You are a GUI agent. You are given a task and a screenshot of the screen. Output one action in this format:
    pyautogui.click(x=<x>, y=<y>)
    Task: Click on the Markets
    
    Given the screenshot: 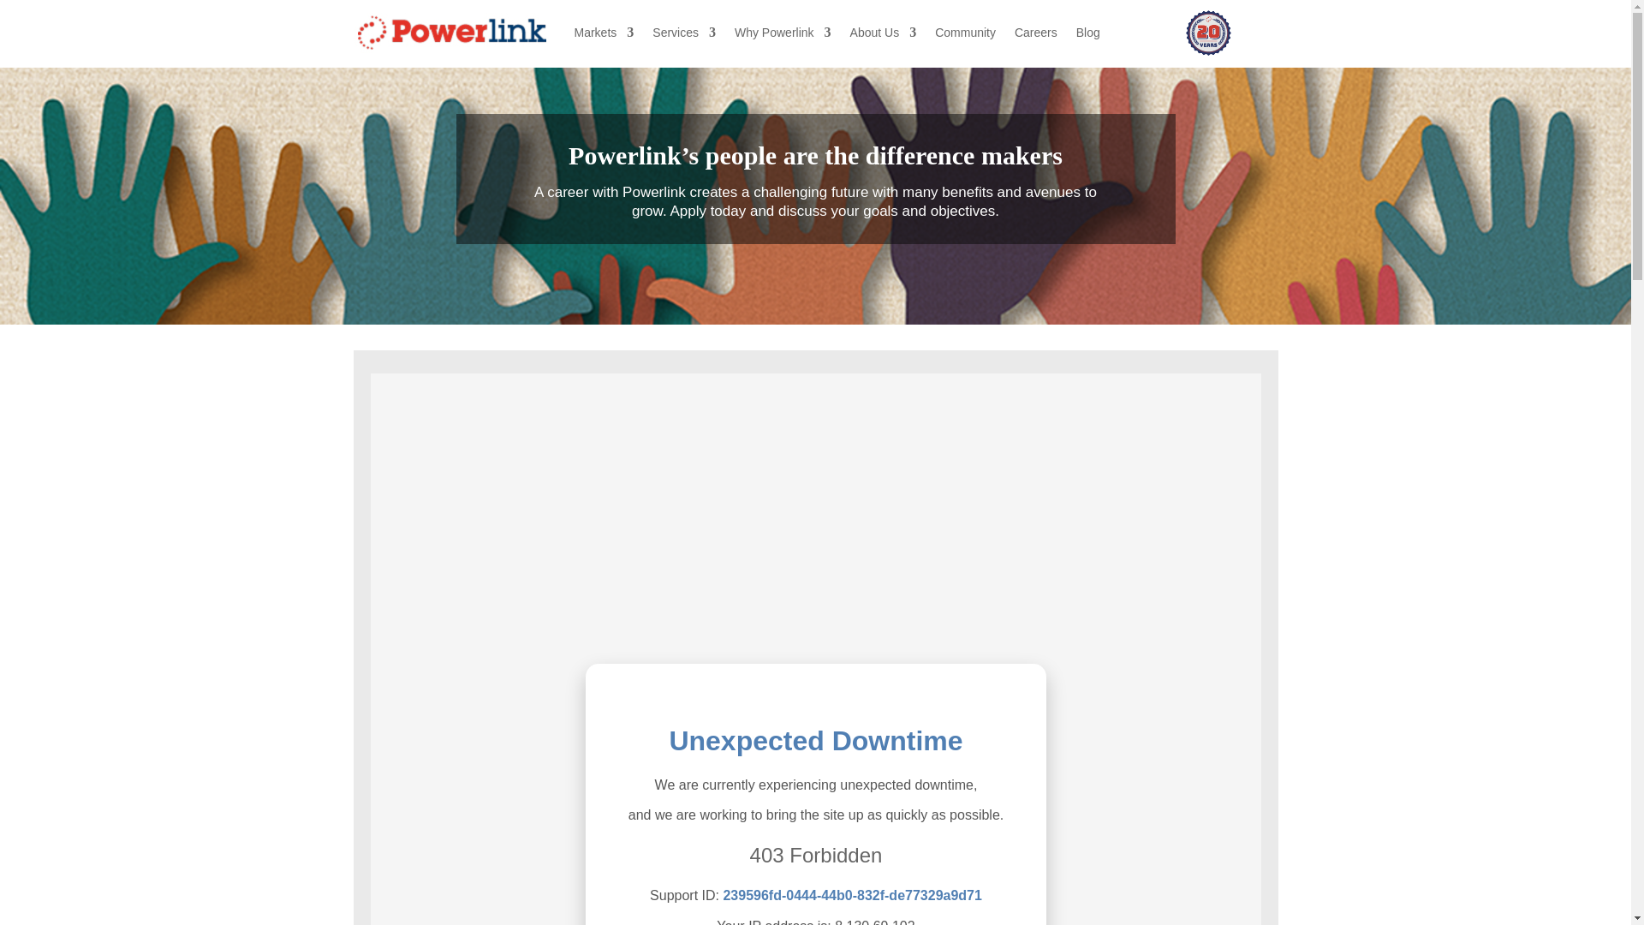 What is the action you would take?
    pyautogui.click(x=603, y=33)
    